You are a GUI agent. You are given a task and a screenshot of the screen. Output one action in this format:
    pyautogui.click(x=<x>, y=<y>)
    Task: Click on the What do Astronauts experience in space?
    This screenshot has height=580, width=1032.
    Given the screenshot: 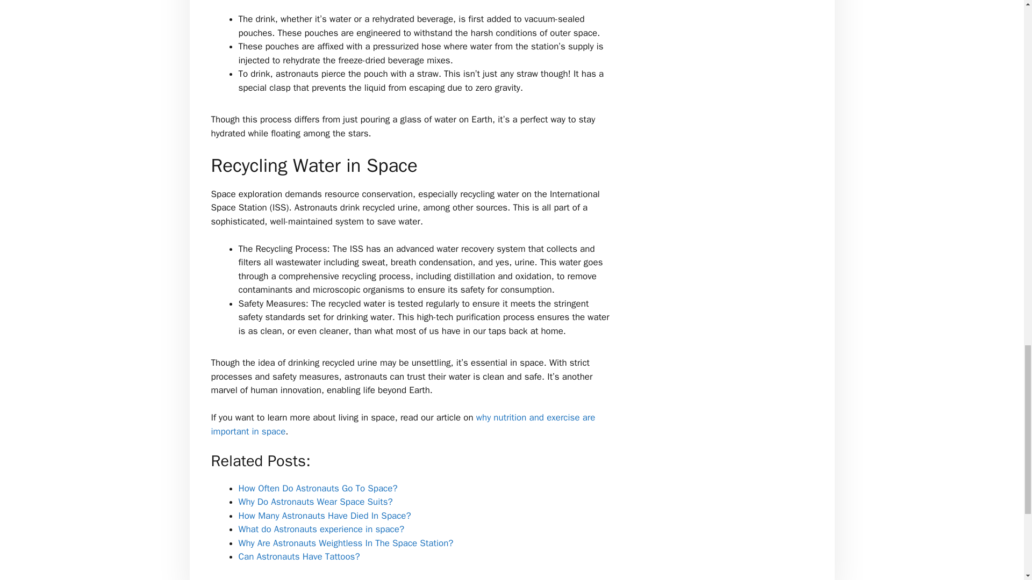 What is the action you would take?
    pyautogui.click(x=321, y=529)
    